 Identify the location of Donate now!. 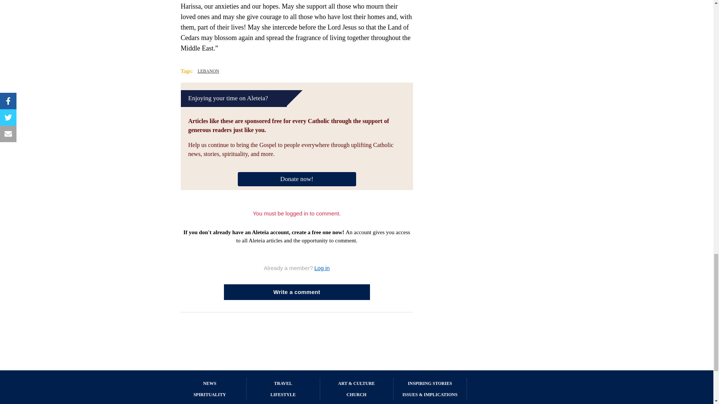
(297, 178).